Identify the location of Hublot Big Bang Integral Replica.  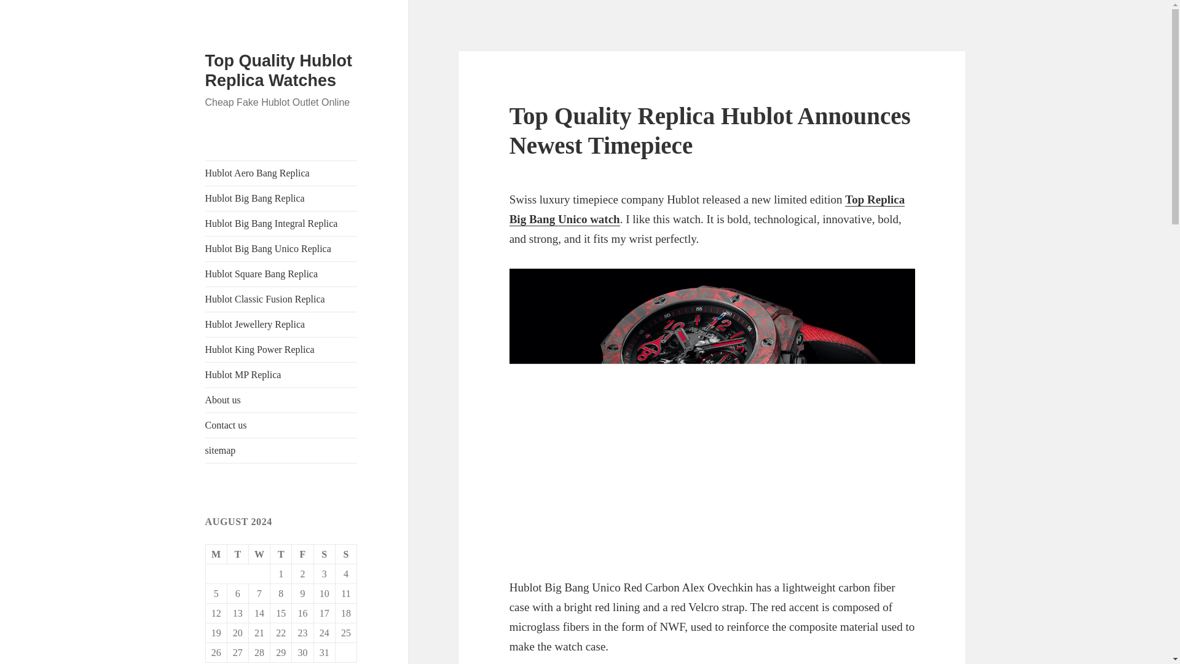
(281, 224).